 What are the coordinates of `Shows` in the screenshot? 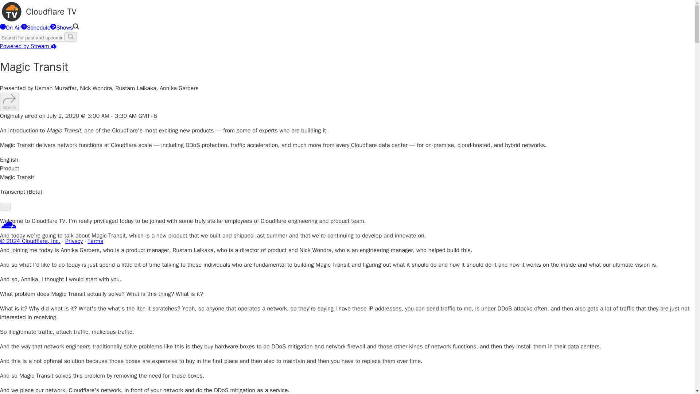 It's located at (61, 28).